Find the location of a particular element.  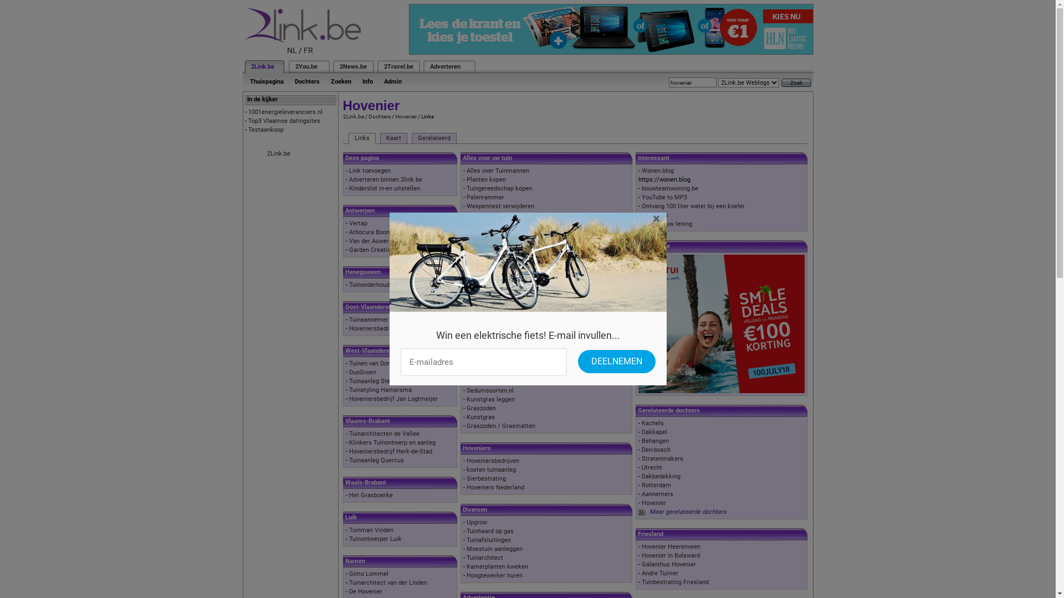

bouwteamwoning.be is located at coordinates (670, 188).